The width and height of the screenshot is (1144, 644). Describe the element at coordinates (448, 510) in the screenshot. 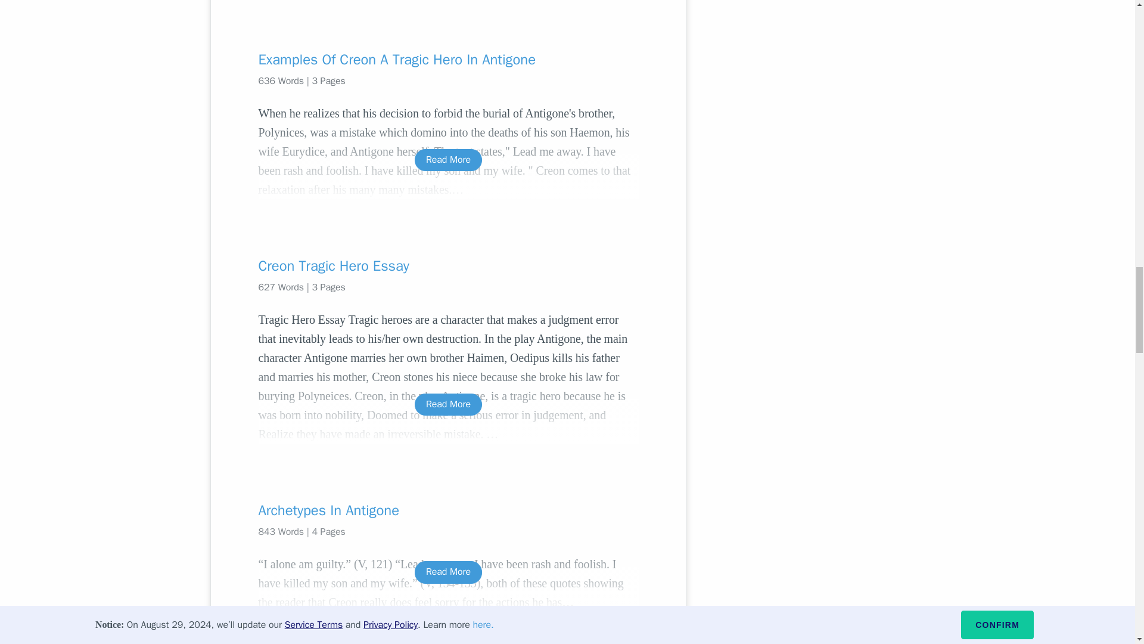

I see `Archetypes In Antigone` at that location.